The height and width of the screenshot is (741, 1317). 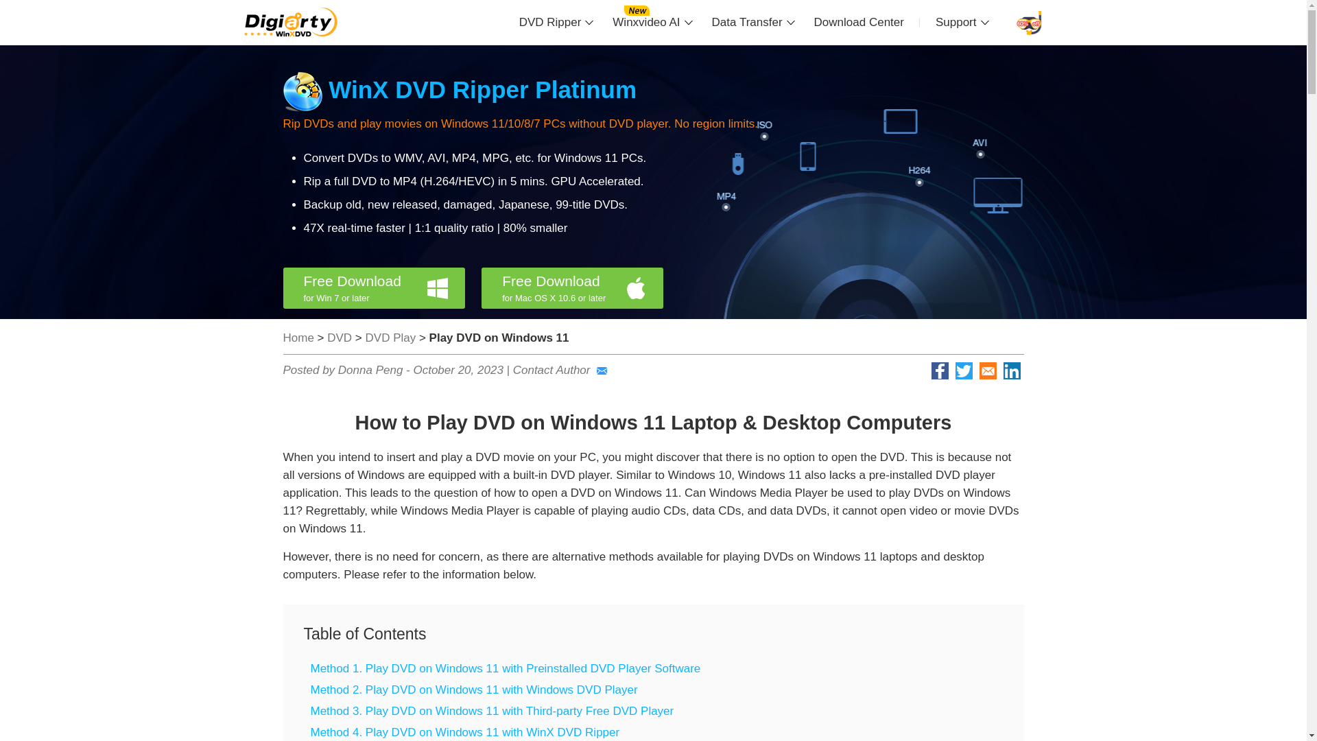 I want to click on DVD Play, so click(x=859, y=22).